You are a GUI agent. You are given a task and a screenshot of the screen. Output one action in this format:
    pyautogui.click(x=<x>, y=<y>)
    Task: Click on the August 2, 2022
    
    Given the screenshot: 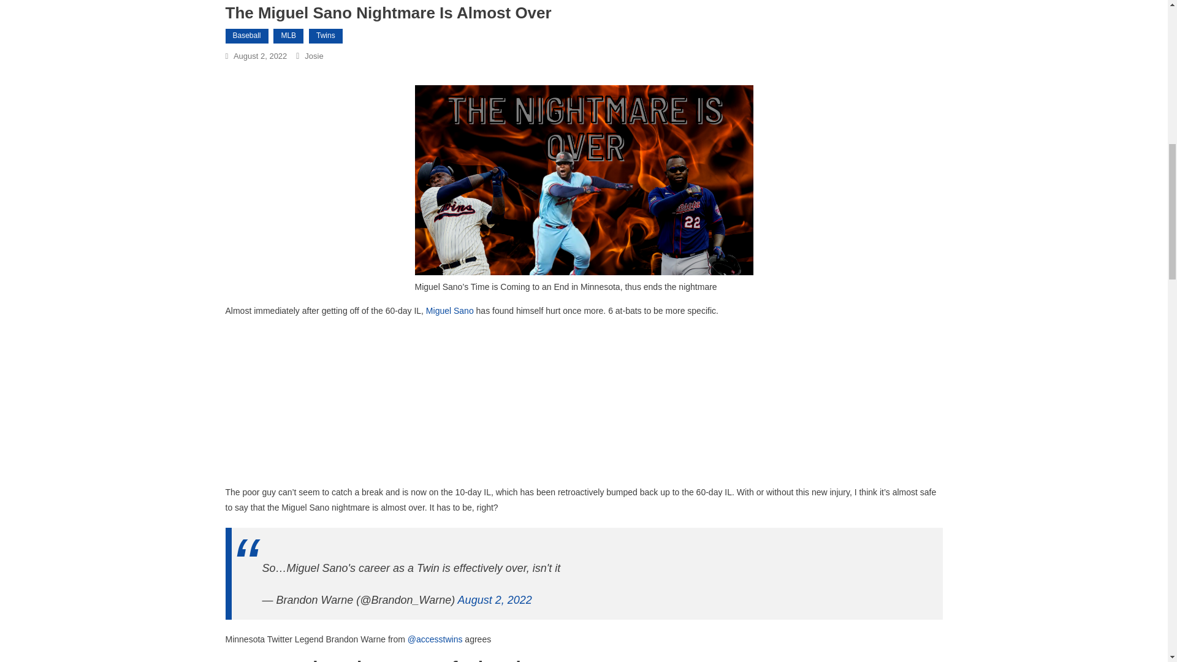 What is the action you would take?
    pyautogui.click(x=494, y=599)
    